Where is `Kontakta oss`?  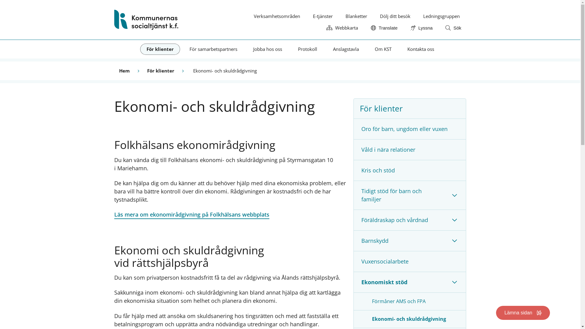 Kontakta oss is located at coordinates (421, 49).